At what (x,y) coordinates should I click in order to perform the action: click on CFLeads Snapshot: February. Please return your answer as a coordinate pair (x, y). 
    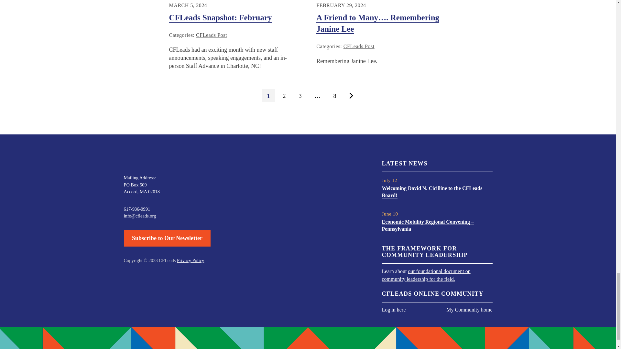
    Looking at the image, I should click on (220, 18).